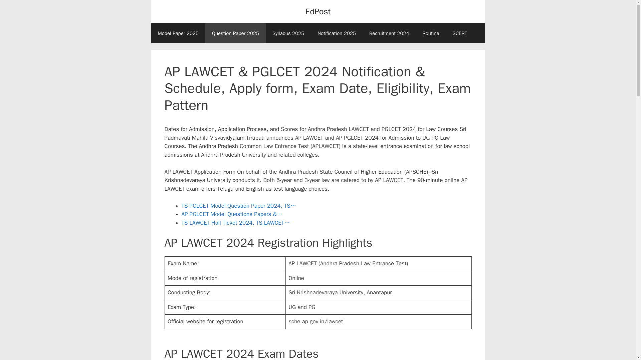  Describe the element at coordinates (178, 33) in the screenshot. I see `Model Paper 2025` at that location.